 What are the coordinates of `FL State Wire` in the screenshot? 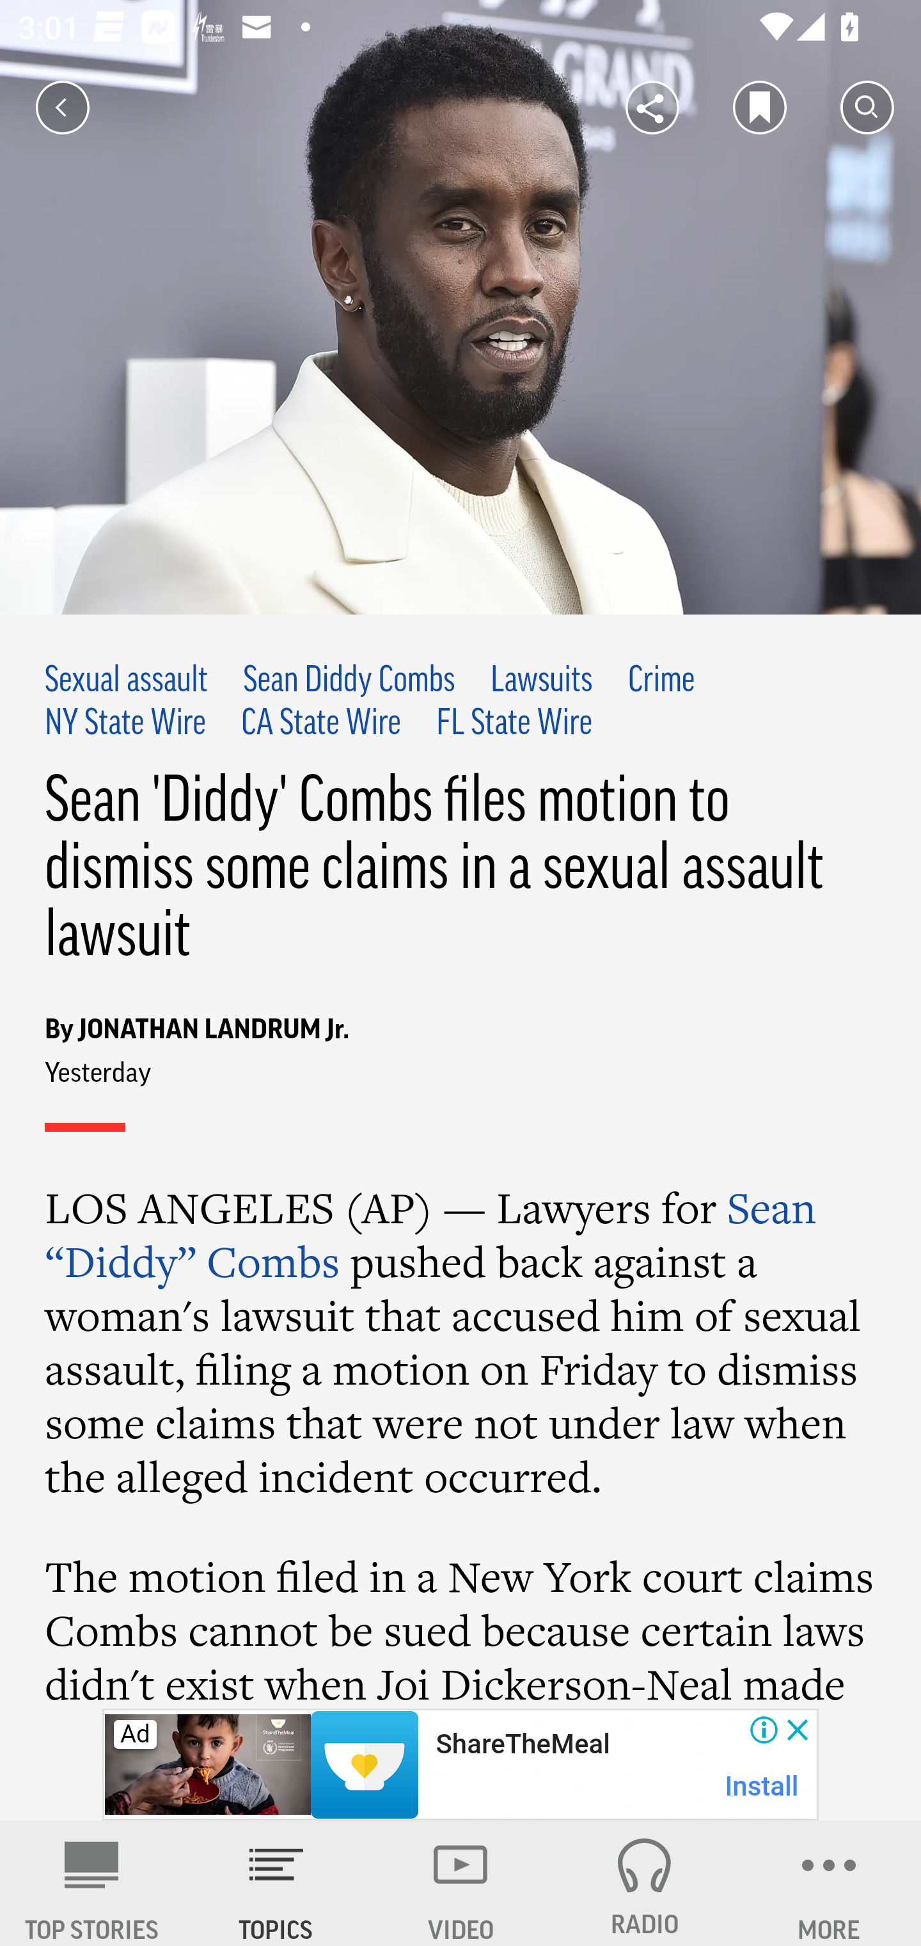 It's located at (514, 725).